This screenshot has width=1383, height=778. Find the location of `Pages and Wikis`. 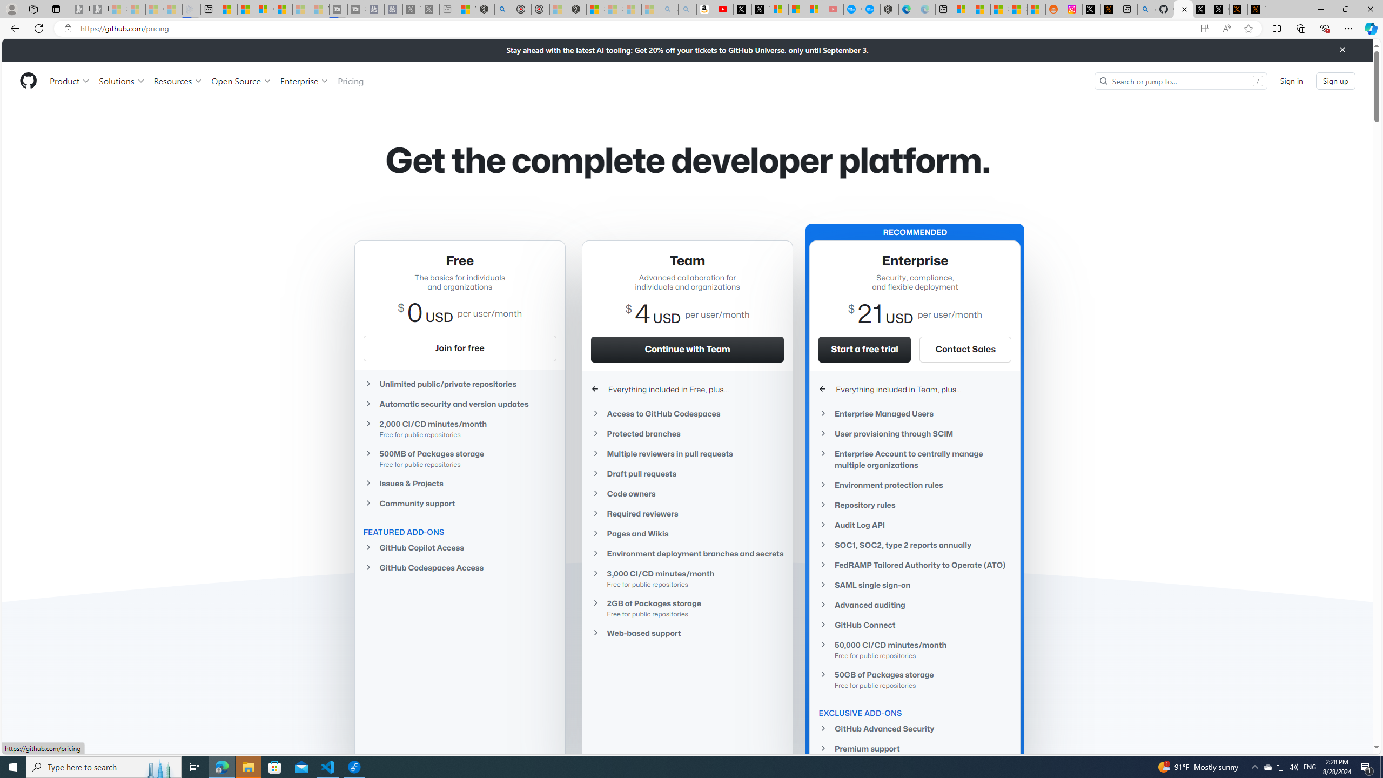

Pages and Wikis is located at coordinates (687, 534).